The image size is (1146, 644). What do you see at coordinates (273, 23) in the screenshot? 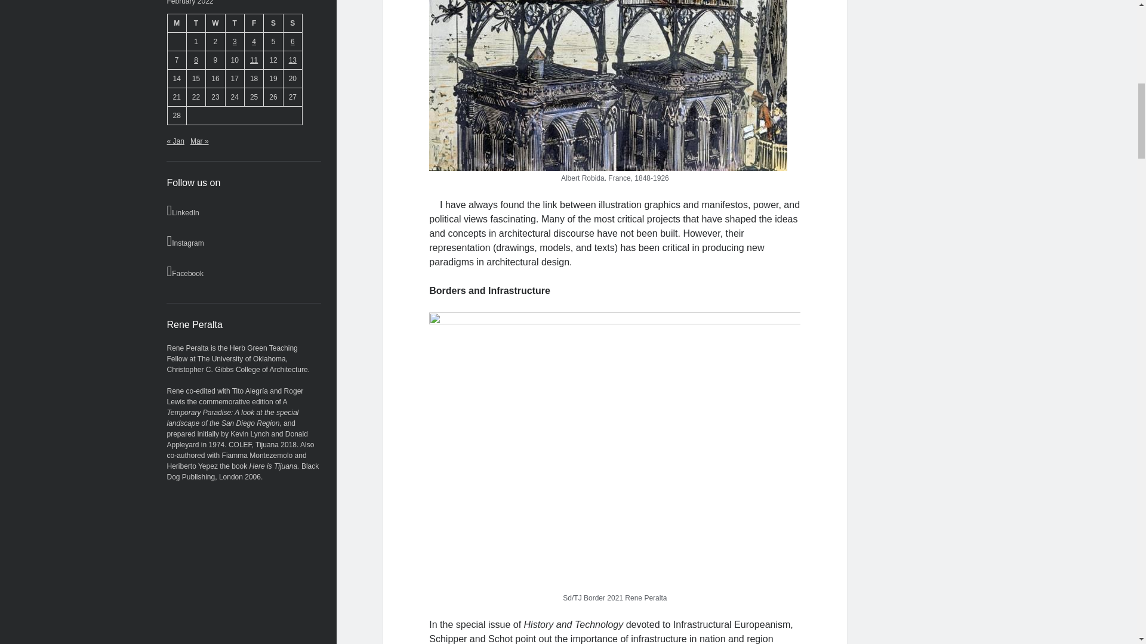
I see `Saturday` at bounding box center [273, 23].